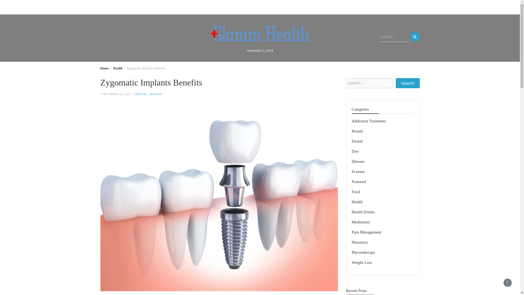 This screenshot has height=295, width=524. I want to click on Search, so click(407, 83).